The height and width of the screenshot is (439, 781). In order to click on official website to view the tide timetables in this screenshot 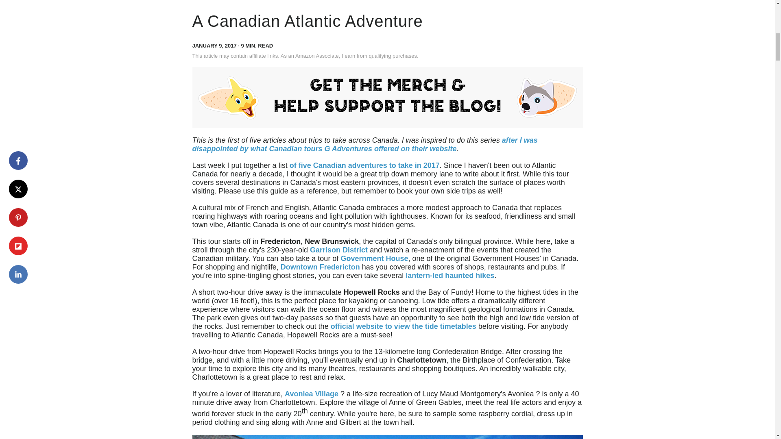, I will do `click(404, 326)`.